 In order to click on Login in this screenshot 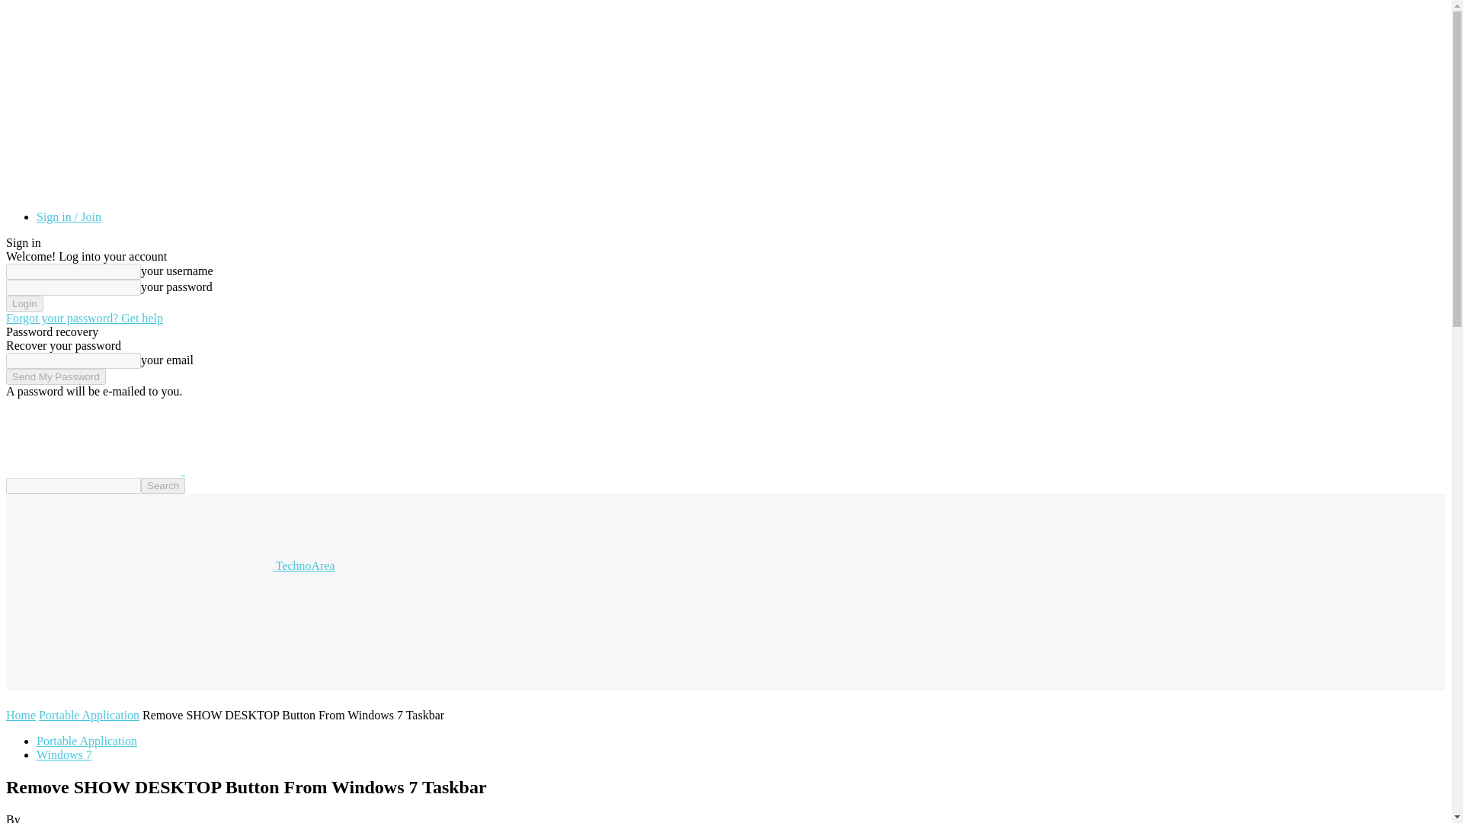, I will do `click(24, 303)`.